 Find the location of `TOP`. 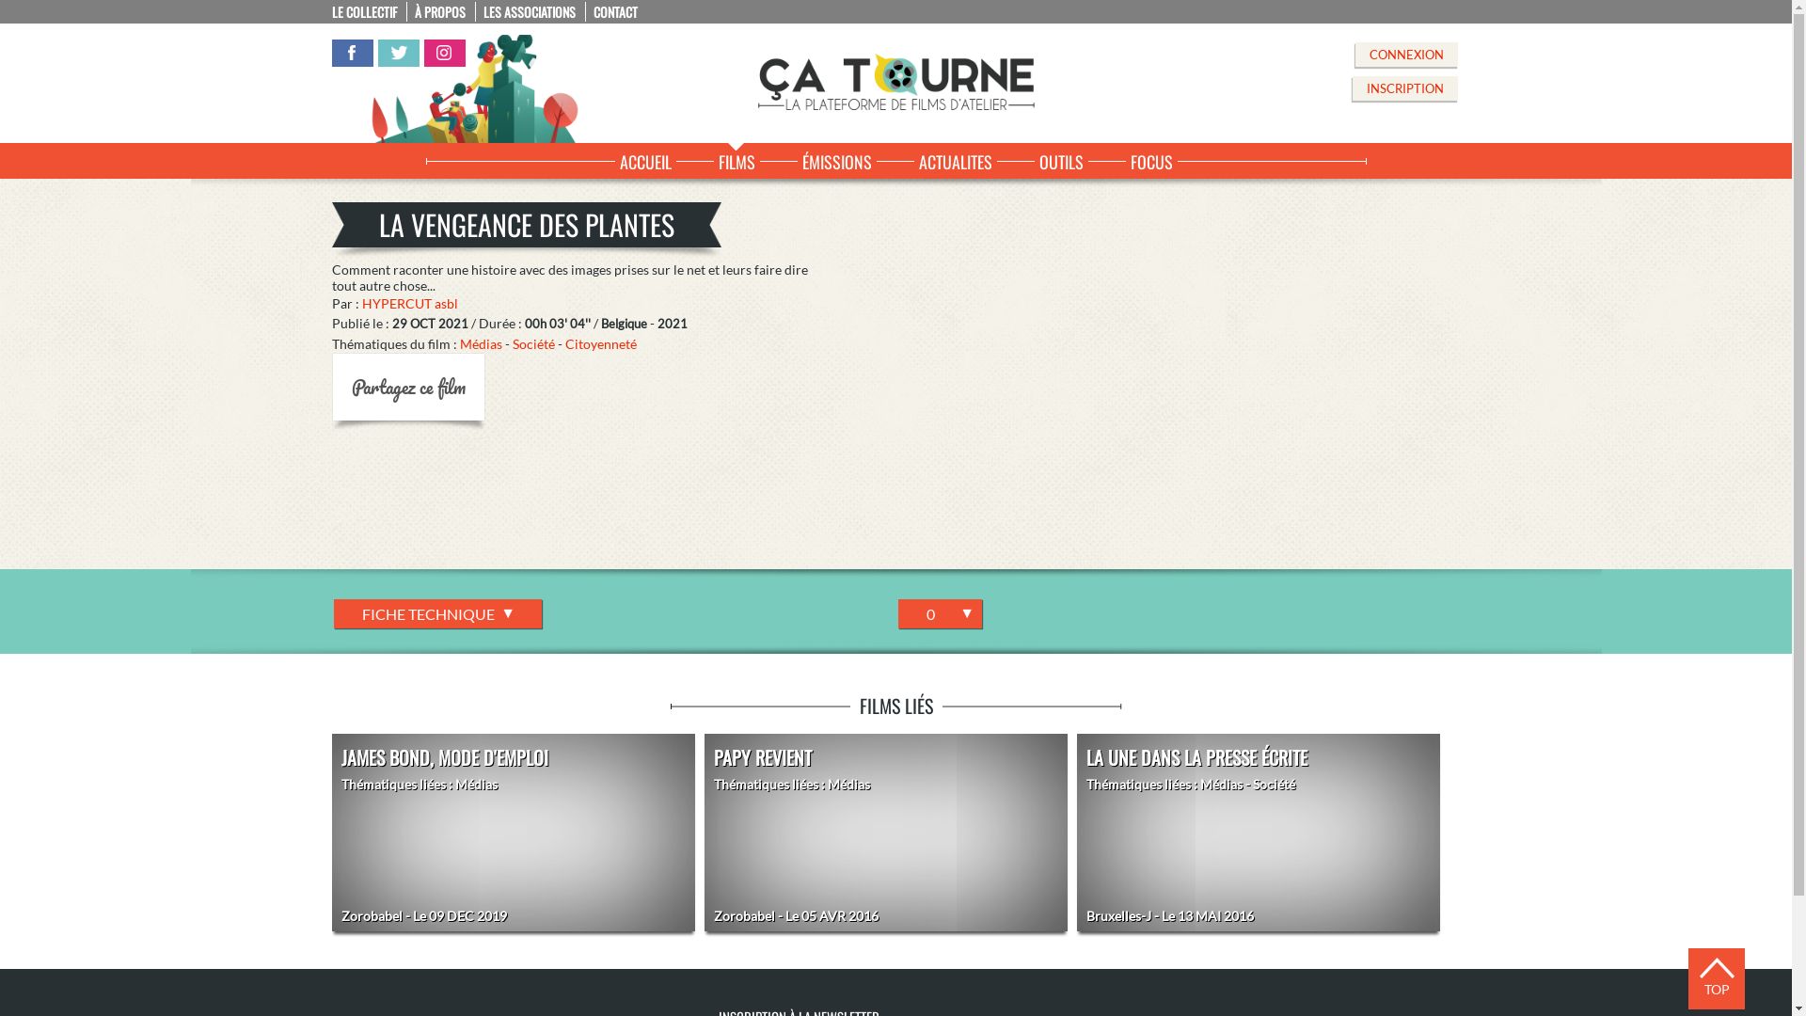

TOP is located at coordinates (1717, 973).